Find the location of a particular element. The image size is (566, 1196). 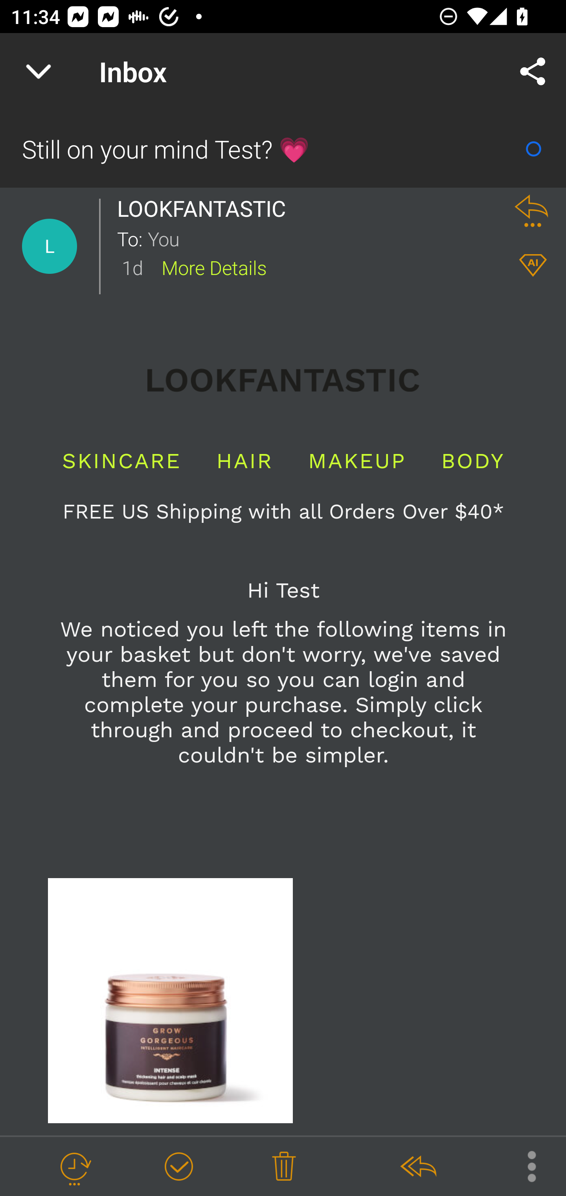

Navigate up is located at coordinates (39, 72).